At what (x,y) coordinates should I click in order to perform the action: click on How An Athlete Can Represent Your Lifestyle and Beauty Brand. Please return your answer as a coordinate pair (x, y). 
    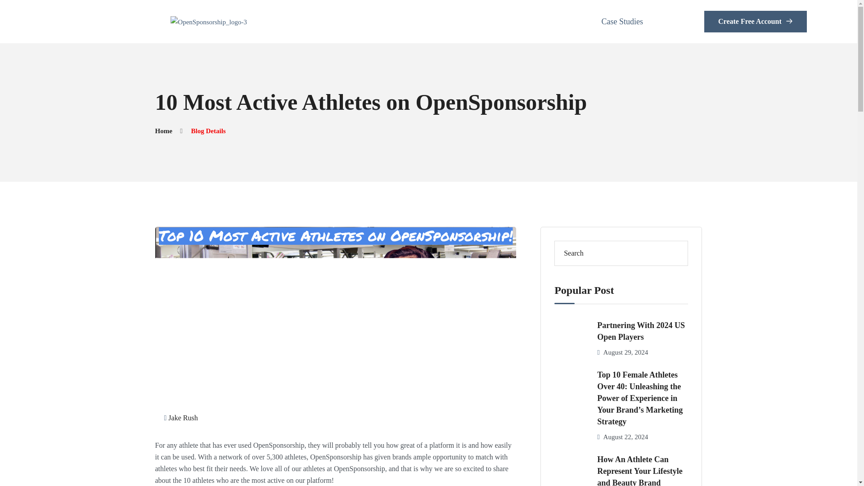
    Looking at the image, I should click on (642, 470).